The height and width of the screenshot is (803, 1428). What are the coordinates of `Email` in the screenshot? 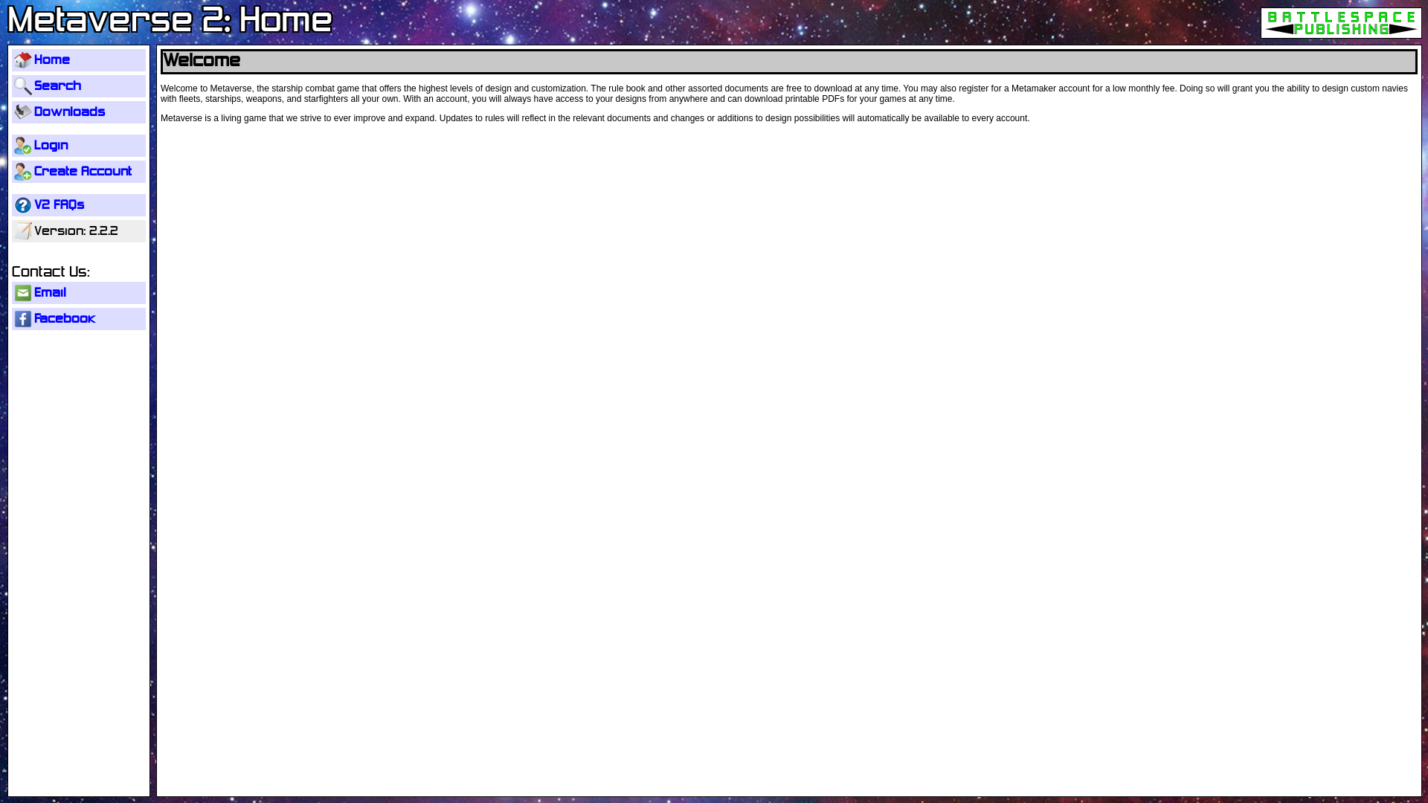 It's located at (79, 293).